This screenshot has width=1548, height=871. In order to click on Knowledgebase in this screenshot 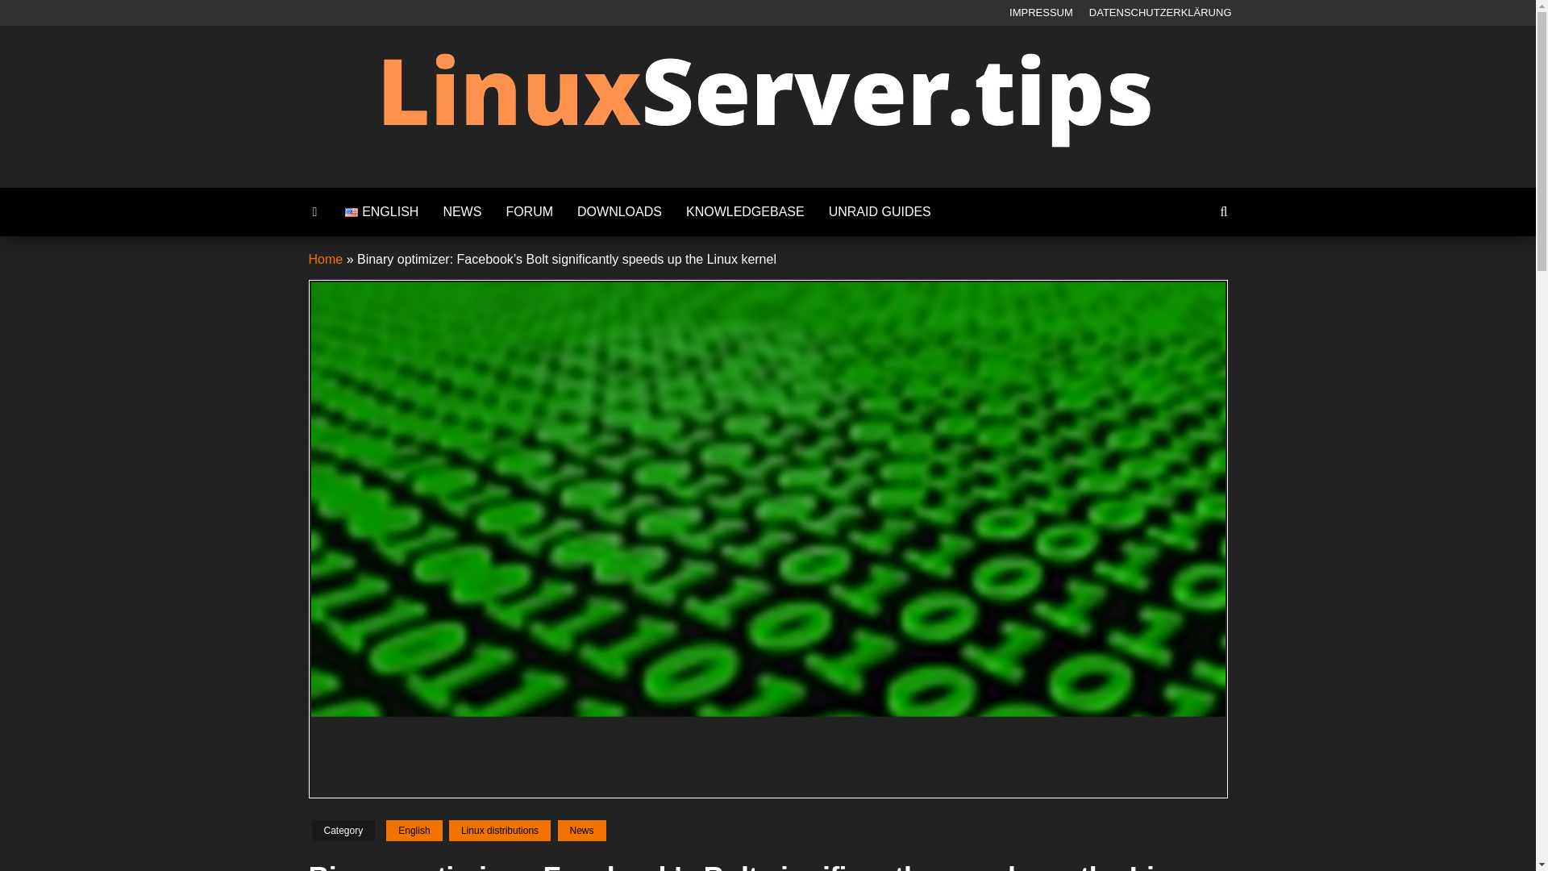, I will do `click(745, 211)`.